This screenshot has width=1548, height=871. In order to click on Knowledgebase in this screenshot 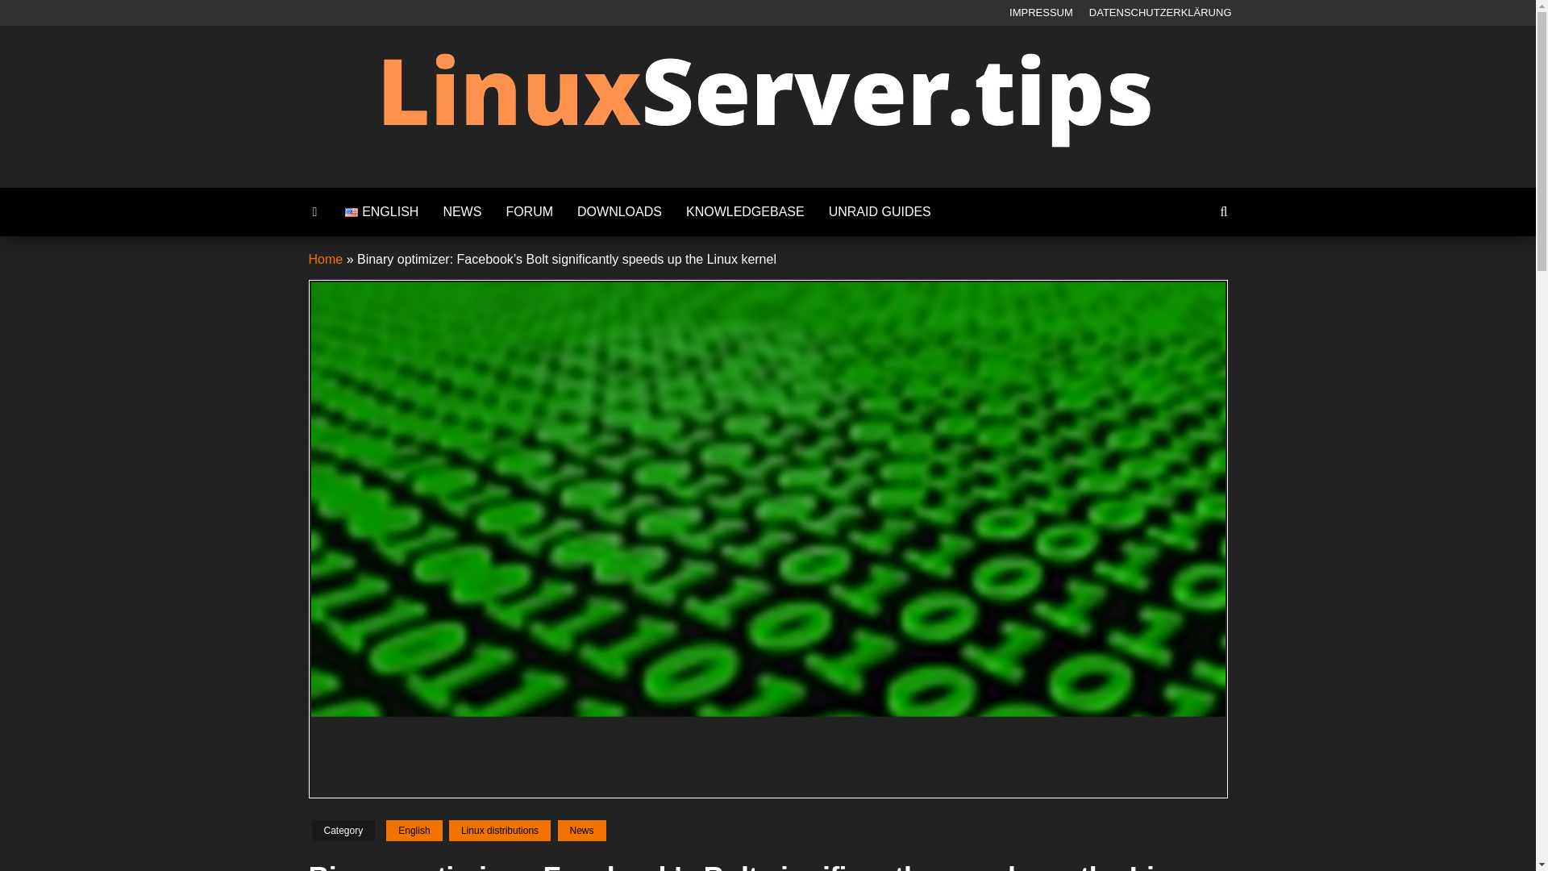, I will do `click(745, 211)`.